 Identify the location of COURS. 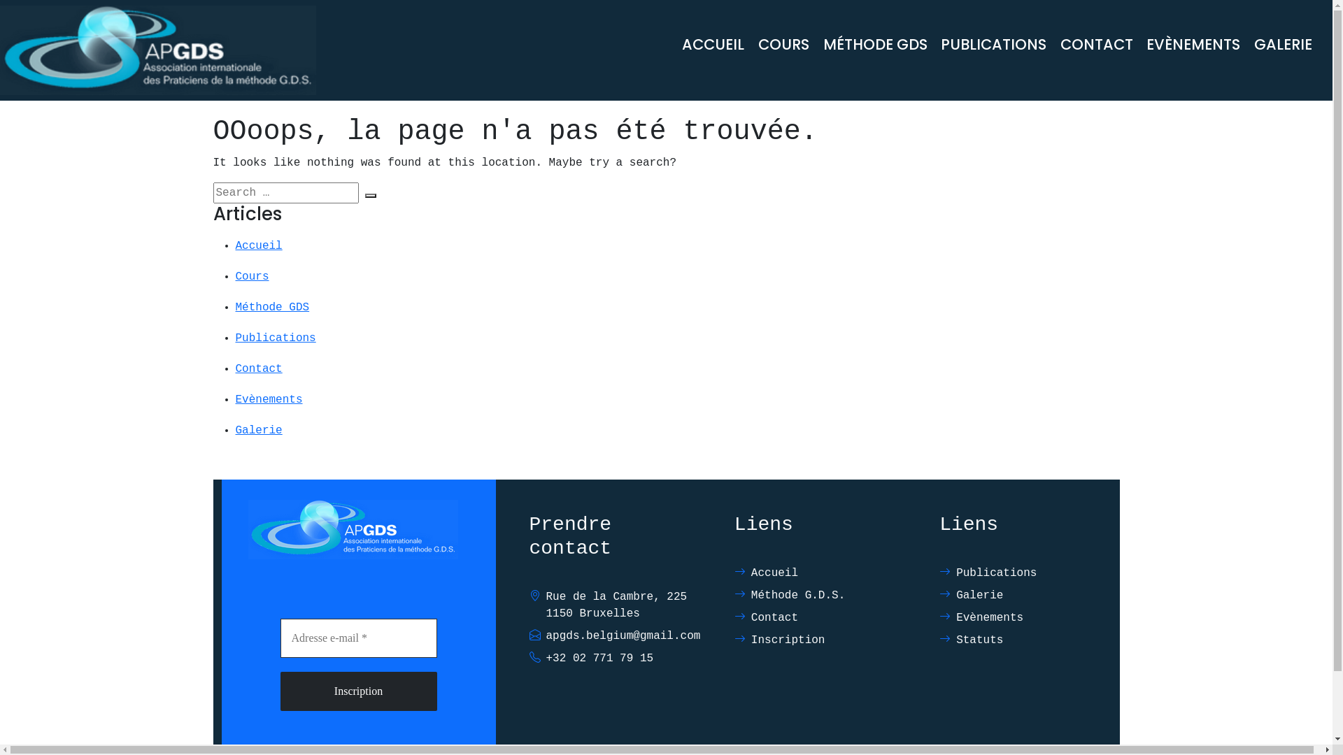
(783, 44).